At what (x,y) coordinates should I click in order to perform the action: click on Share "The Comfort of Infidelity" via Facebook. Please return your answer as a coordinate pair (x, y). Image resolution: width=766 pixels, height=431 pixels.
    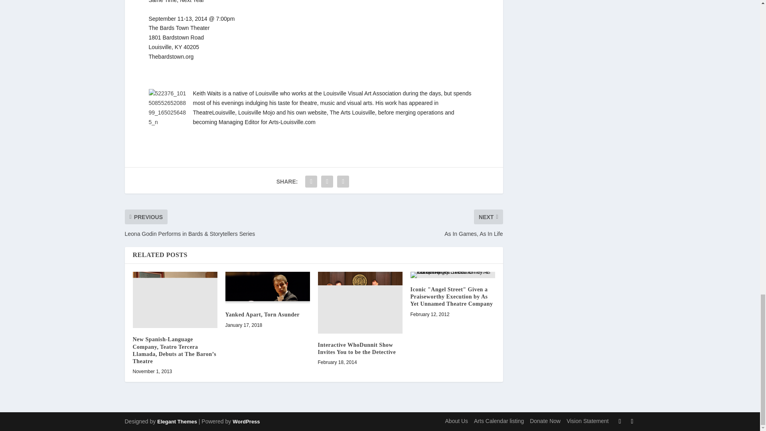
    Looking at the image, I should click on (311, 182).